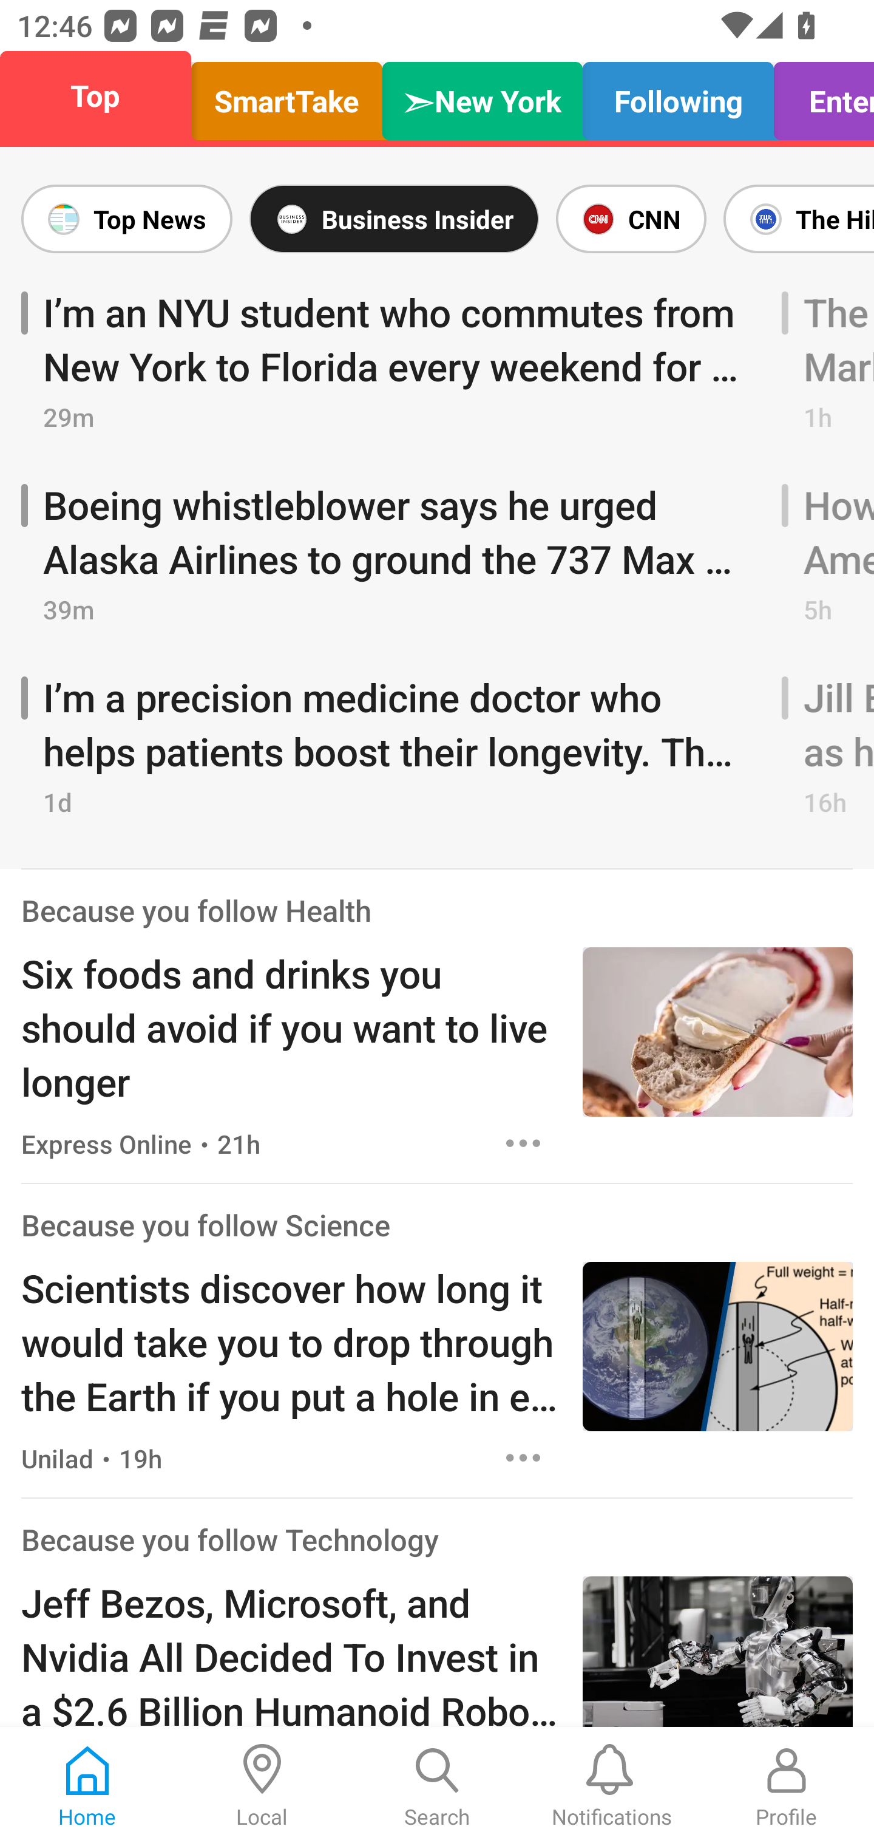 The image size is (874, 1846). What do you see at coordinates (482, 96) in the screenshot?
I see `➣New York` at bounding box center [482, 96].